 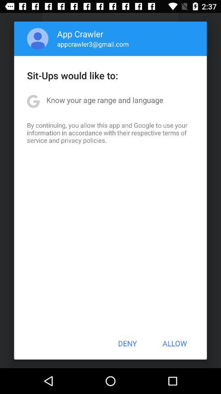 What do you see at coordinates (127, 343) in the screenshot?
I see `press the button at the bottom` at bounding box center [127, 343].